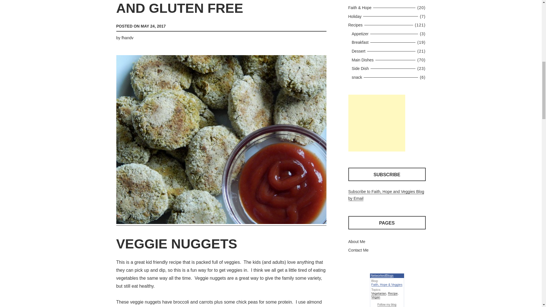  What do you see at coordinates (379, 293) in the screenshot?
I see `Vegetarian` at bounding box center [379, 293].